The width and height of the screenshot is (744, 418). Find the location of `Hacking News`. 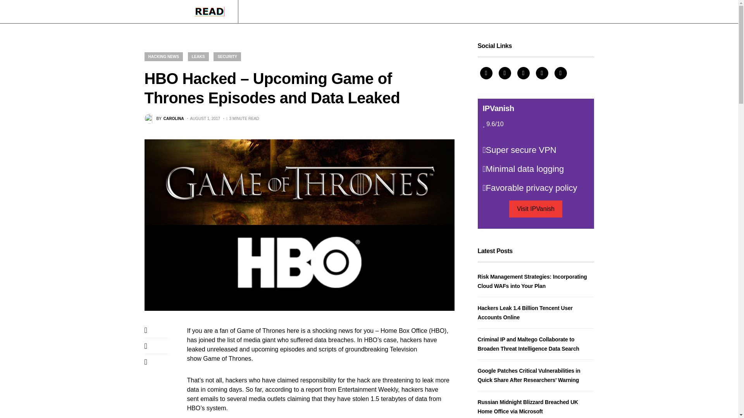

Hacking News is located at coordinates (265, 12).